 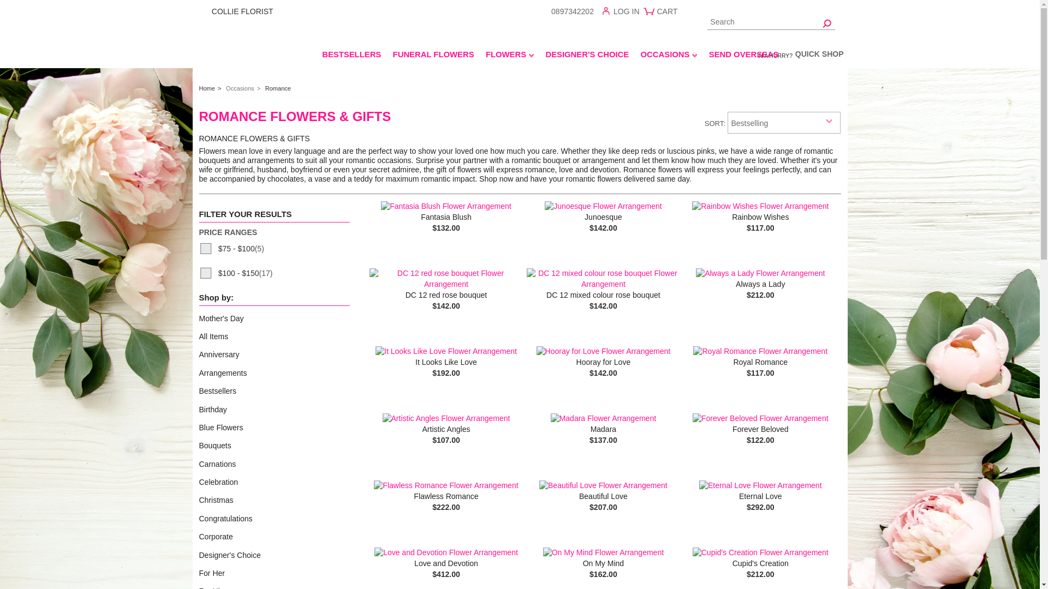 What do you see at coordinates (827, 23) in the screenshot?
I see `Go` at bounding box center [827, 23].